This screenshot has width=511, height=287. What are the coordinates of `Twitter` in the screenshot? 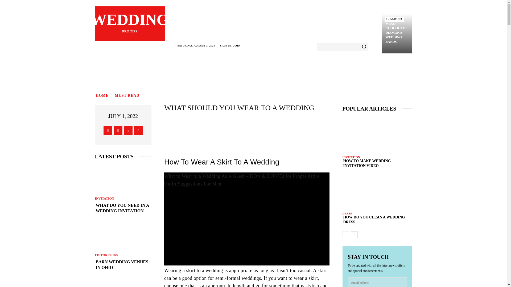 It's located at (128, 130).